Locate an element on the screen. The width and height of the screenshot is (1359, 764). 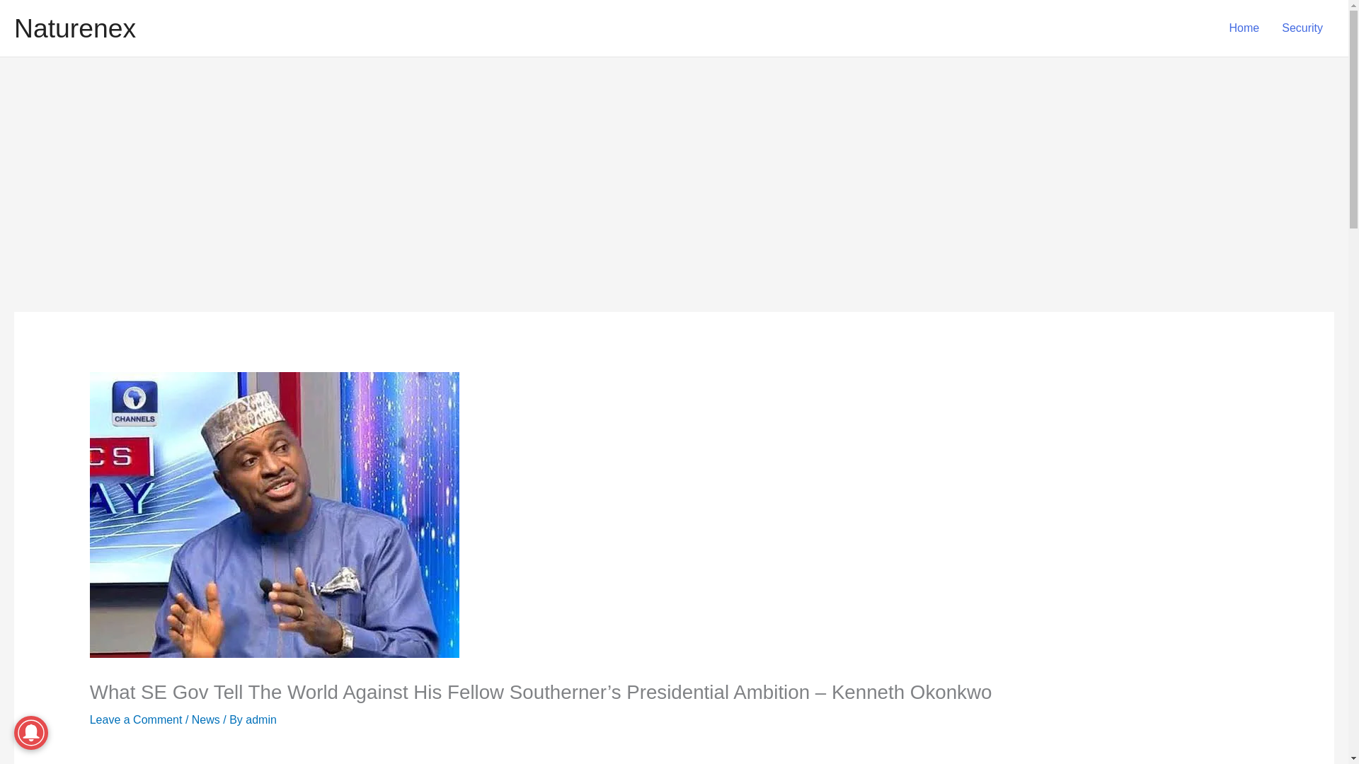
News is located at coordinates (205, 719).